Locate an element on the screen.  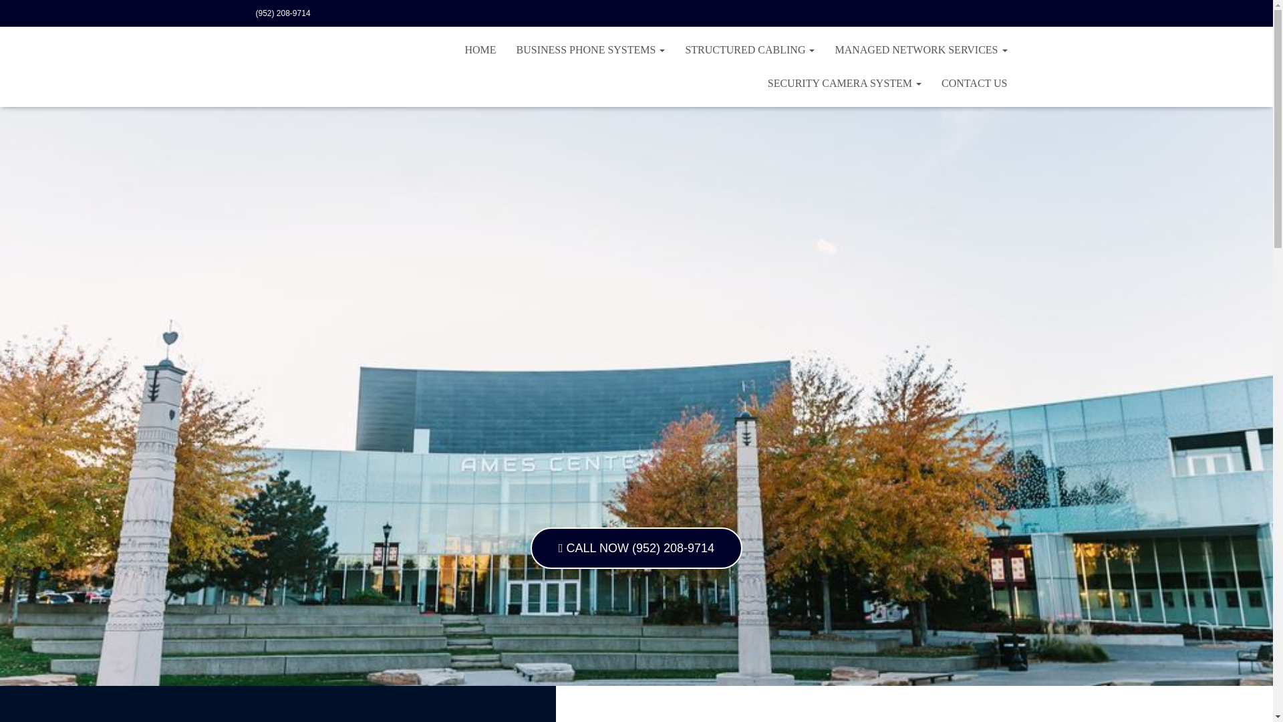
Home is located at coordinates (480, 49).